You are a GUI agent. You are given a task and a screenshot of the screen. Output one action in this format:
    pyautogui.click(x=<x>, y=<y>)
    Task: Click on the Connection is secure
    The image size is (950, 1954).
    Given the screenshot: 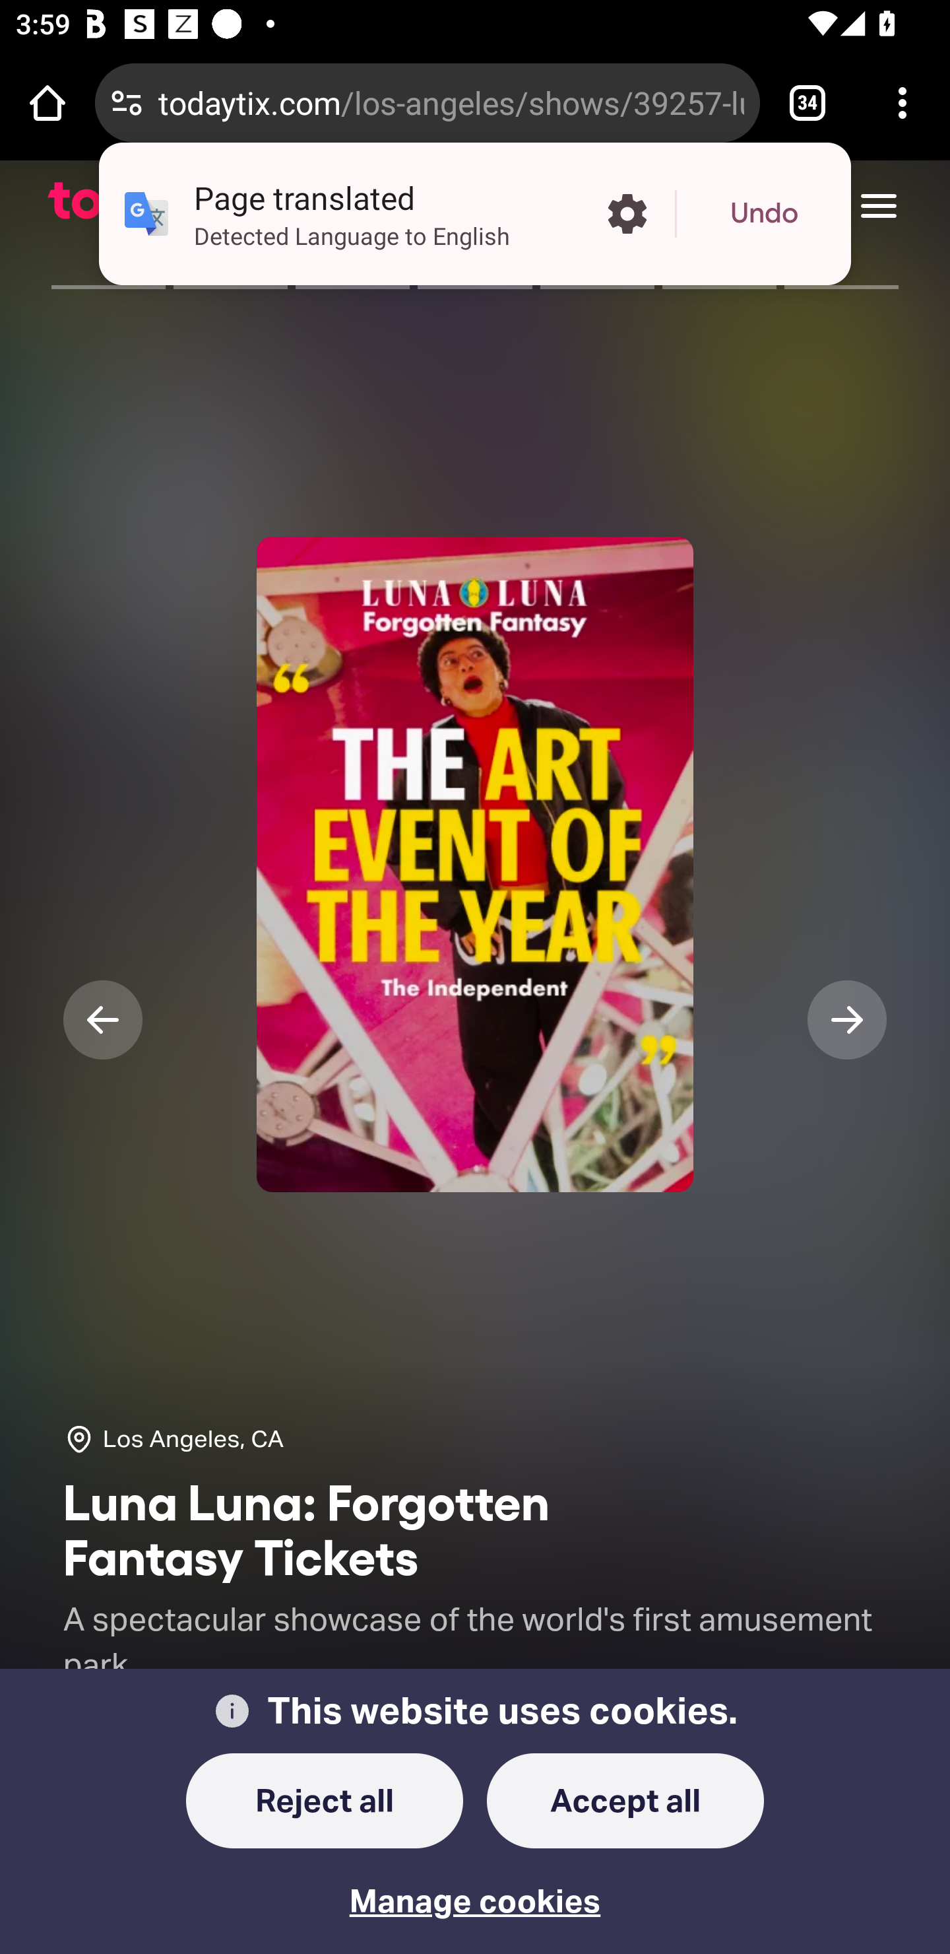 What is the action you would take?
    pyautogui.click(x=127, y=102)
    